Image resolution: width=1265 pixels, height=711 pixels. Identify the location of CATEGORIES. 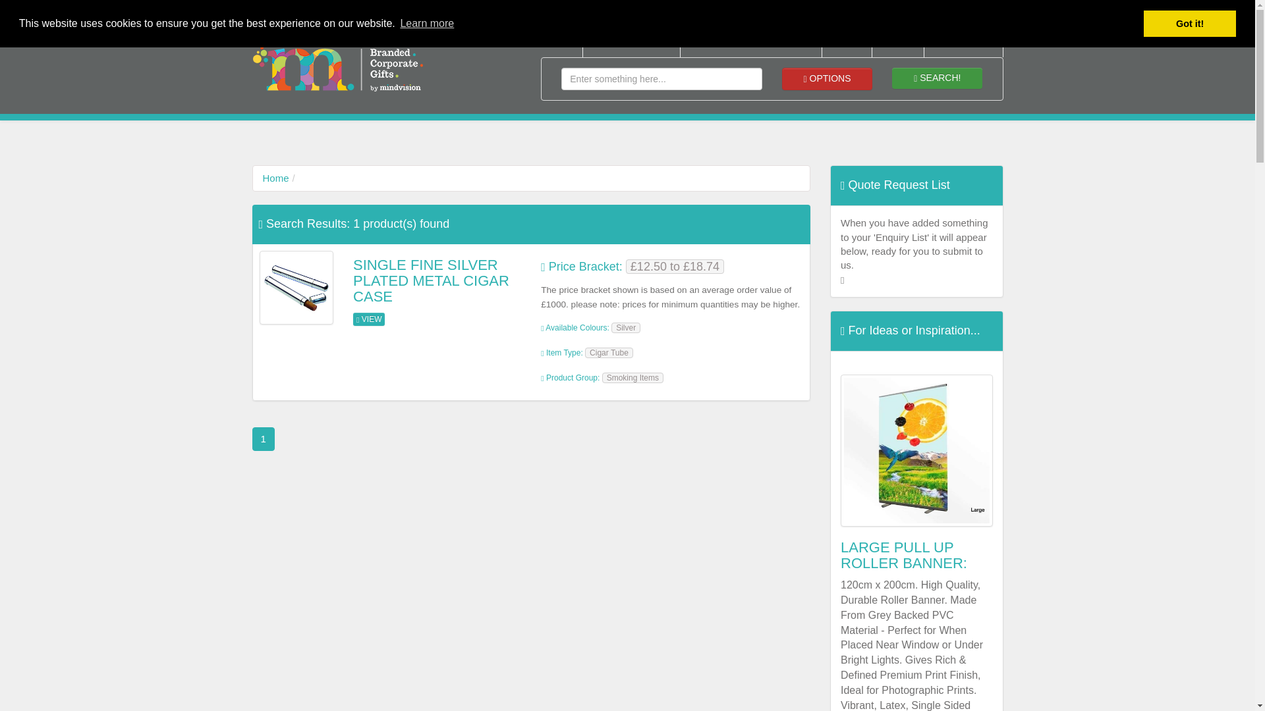
(631, 41).